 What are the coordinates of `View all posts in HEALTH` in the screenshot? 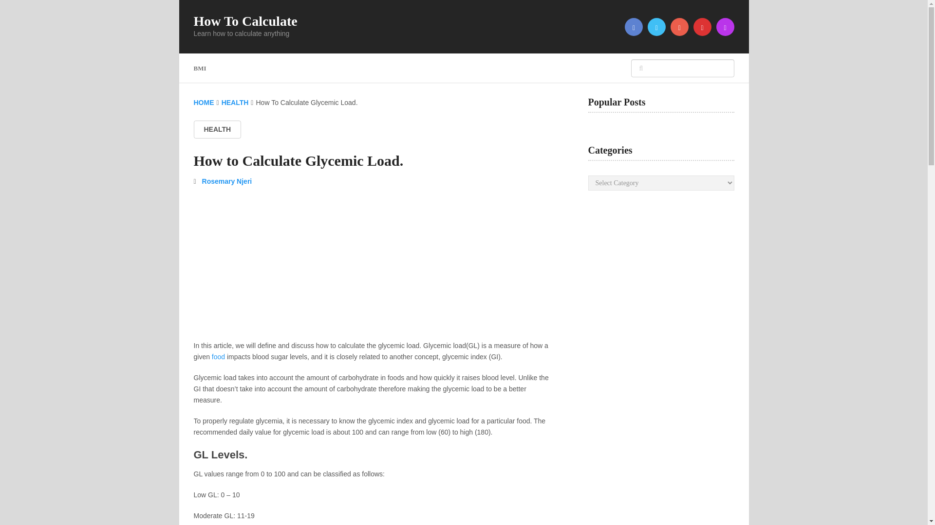 It's located at (217, 129).